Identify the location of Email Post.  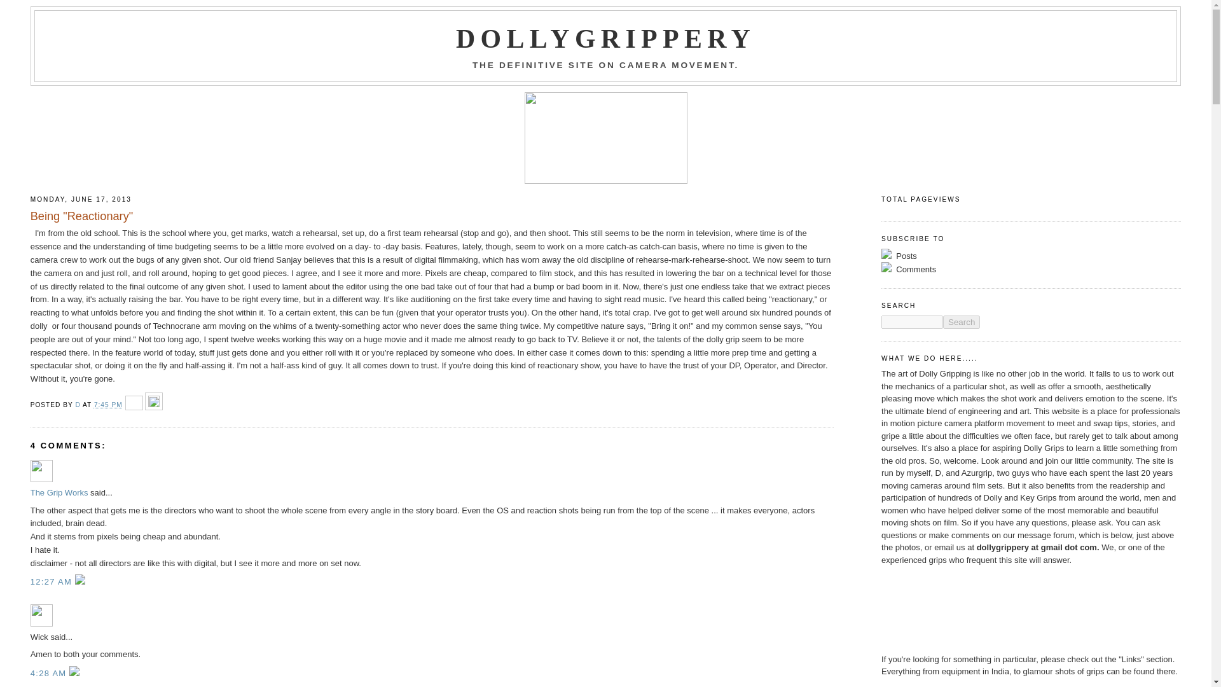
(135, 405).